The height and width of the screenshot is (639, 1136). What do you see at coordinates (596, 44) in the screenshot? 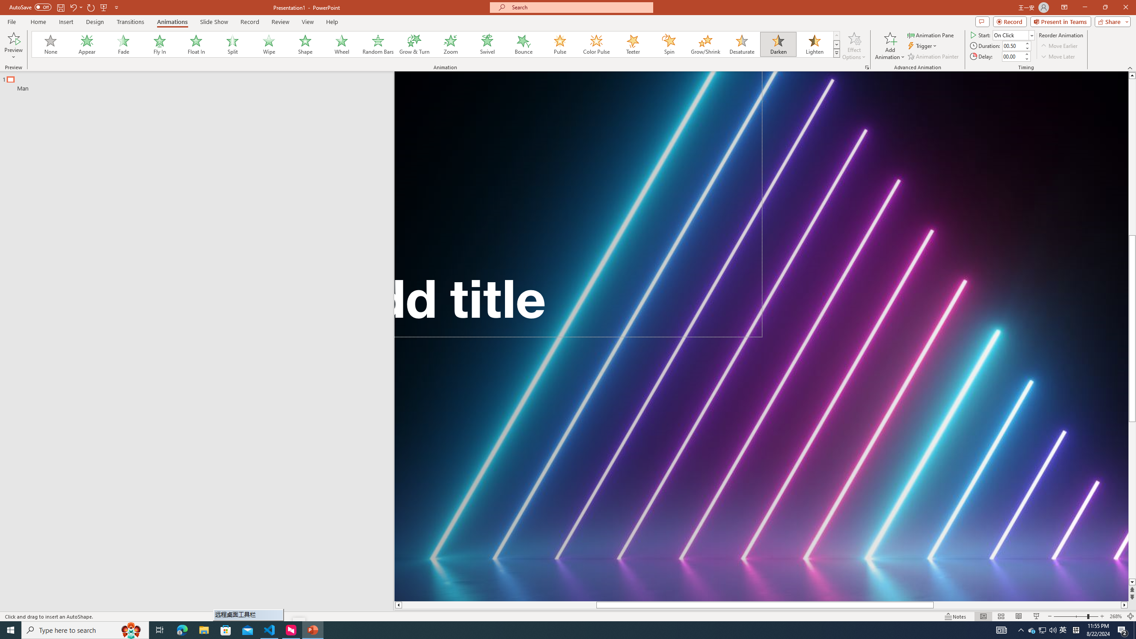
I see `Color Pulse` at bounding box center [596, 44].